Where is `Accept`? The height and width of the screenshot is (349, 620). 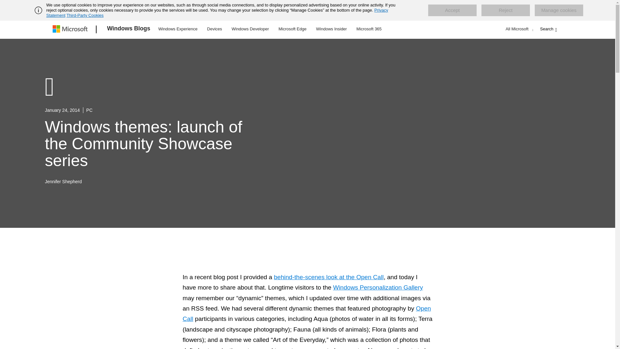 Accept is located at coordinates (452, 10).